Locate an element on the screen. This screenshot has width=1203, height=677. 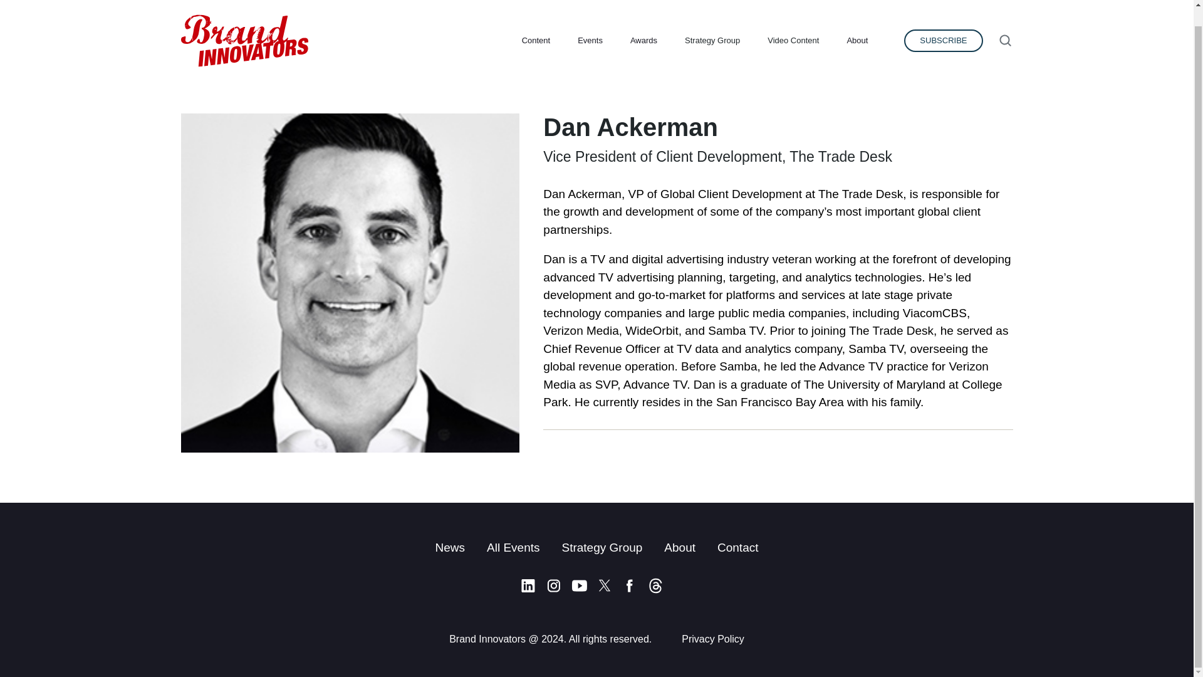
News is located at coordinates (449, 547).